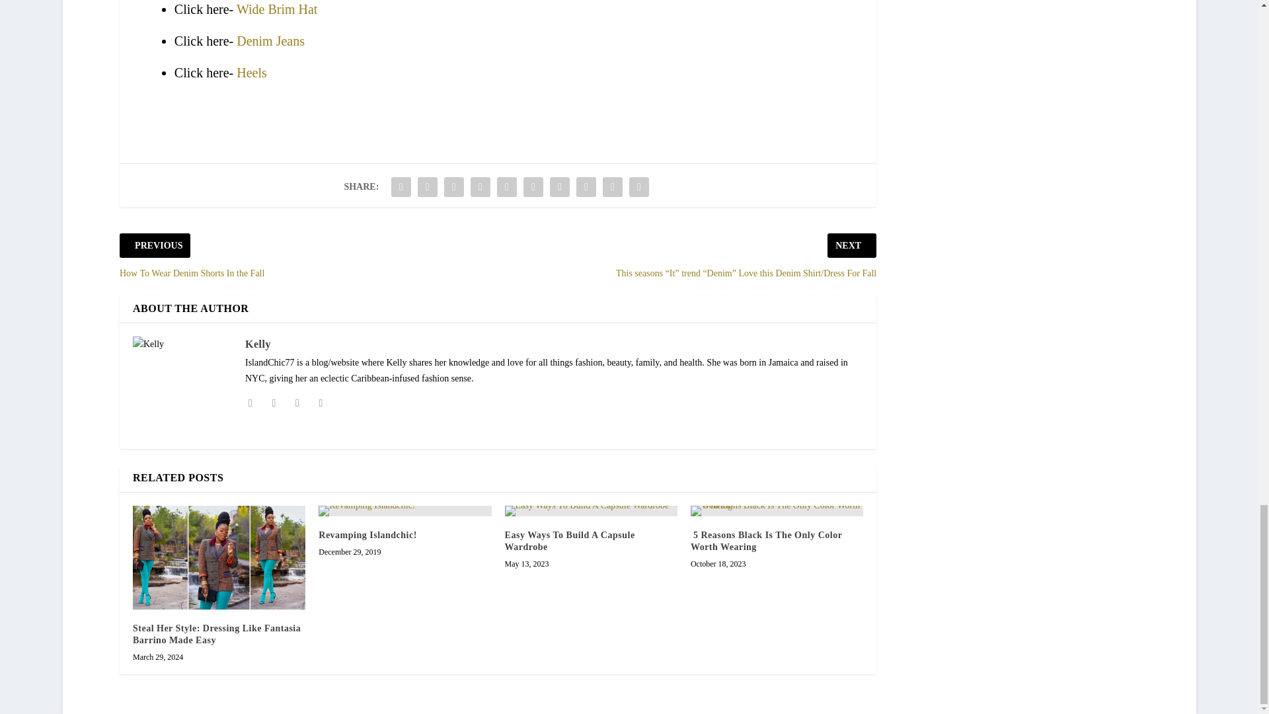 This screenshot has width=1269, height=714. What do you see at coordinates (277, 9) in the screenshot?
I see `Wide Brim Hat` at bounding box center [277, 9].